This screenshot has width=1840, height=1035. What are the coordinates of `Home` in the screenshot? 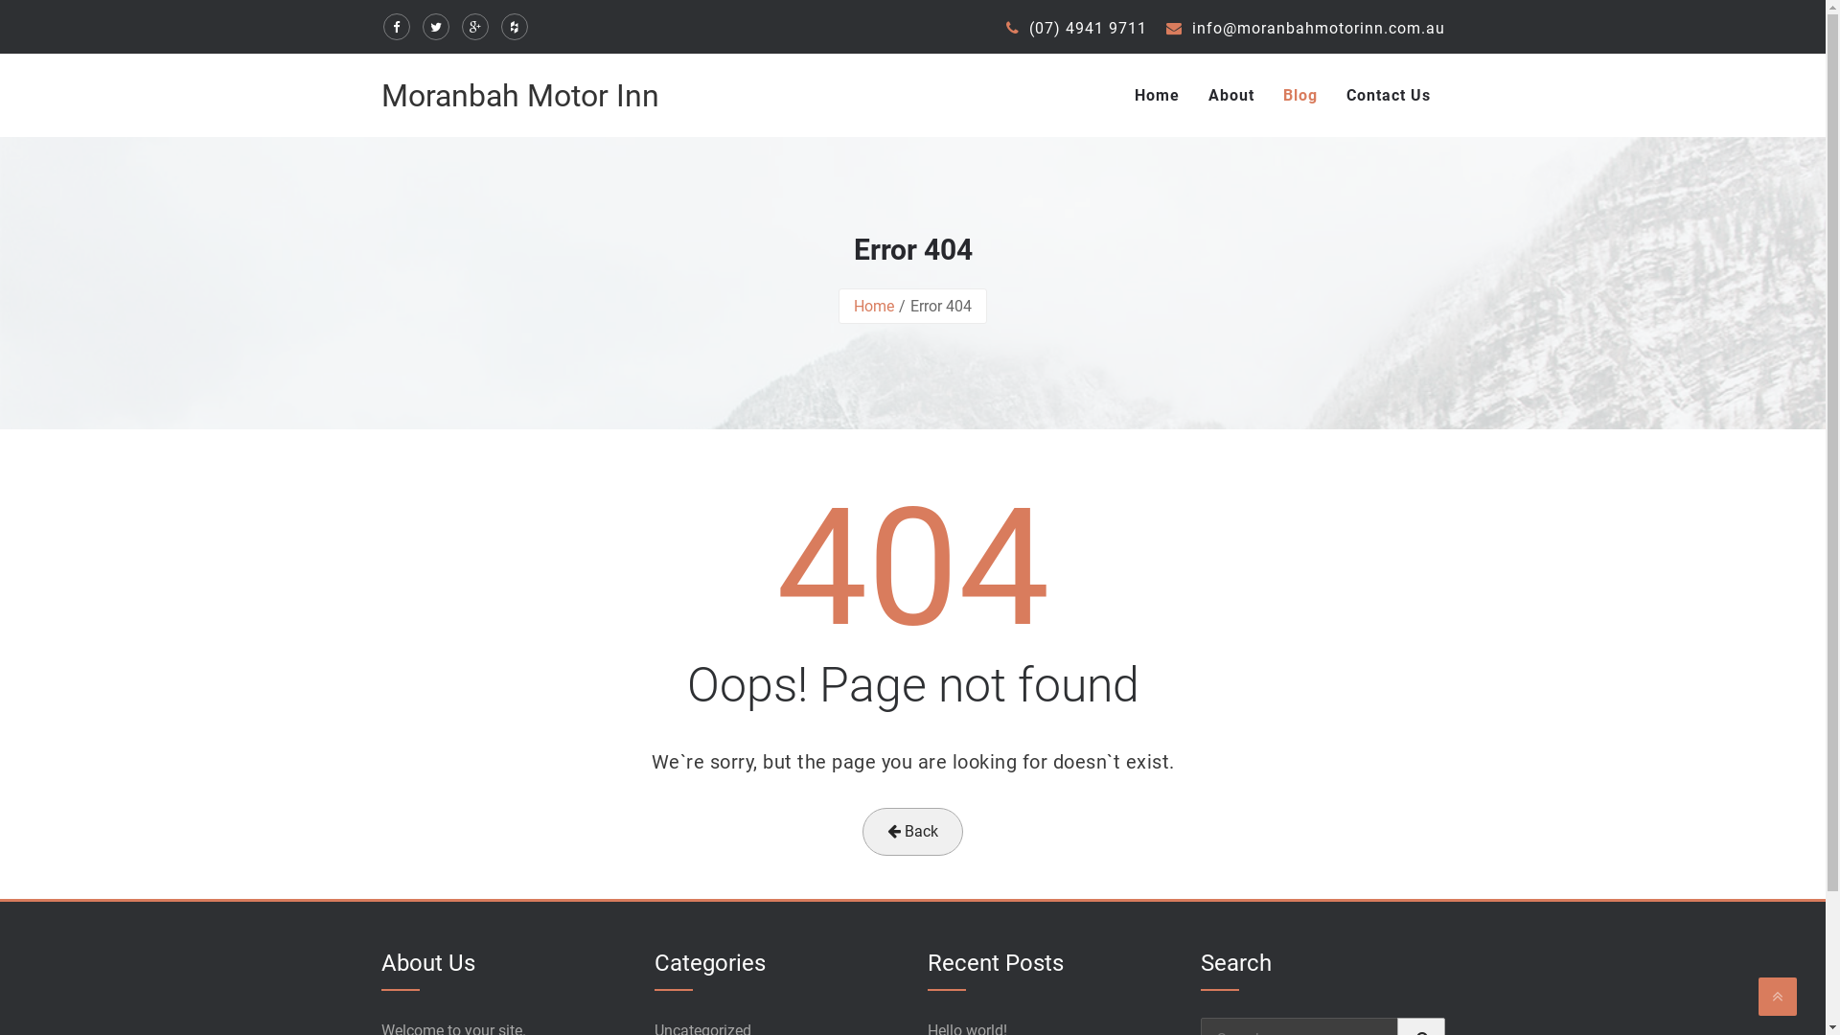 It's located at (1156, 96).